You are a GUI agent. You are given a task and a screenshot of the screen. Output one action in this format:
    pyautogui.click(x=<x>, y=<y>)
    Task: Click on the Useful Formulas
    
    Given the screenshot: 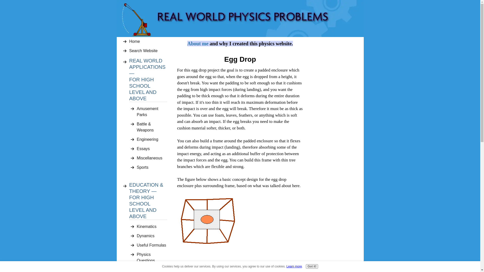 What is the action you would take?
    pyautogui.click(x=152, y=245)
    